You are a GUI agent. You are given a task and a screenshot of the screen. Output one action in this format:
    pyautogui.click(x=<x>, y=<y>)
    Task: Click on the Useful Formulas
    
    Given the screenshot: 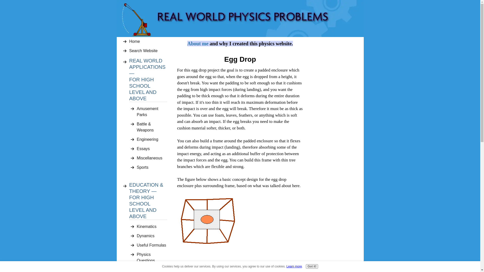 What is the action you would take?
    pyautogui.click(x=152, y=245)
    